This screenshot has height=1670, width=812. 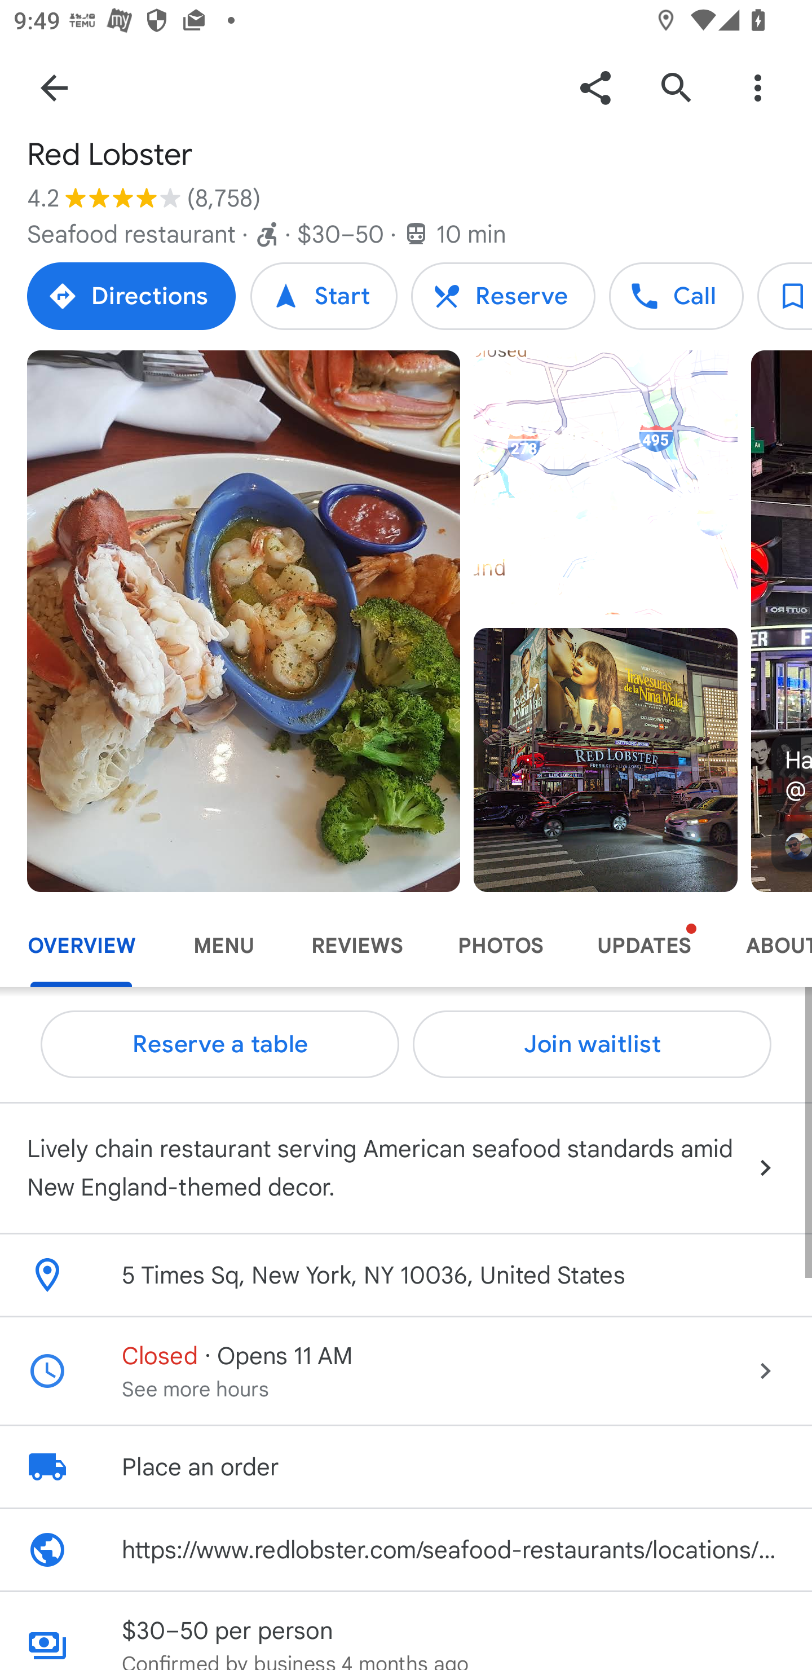 I want to click on Reserve a table Reserve Reserve a table, so click(x=503, y=296).